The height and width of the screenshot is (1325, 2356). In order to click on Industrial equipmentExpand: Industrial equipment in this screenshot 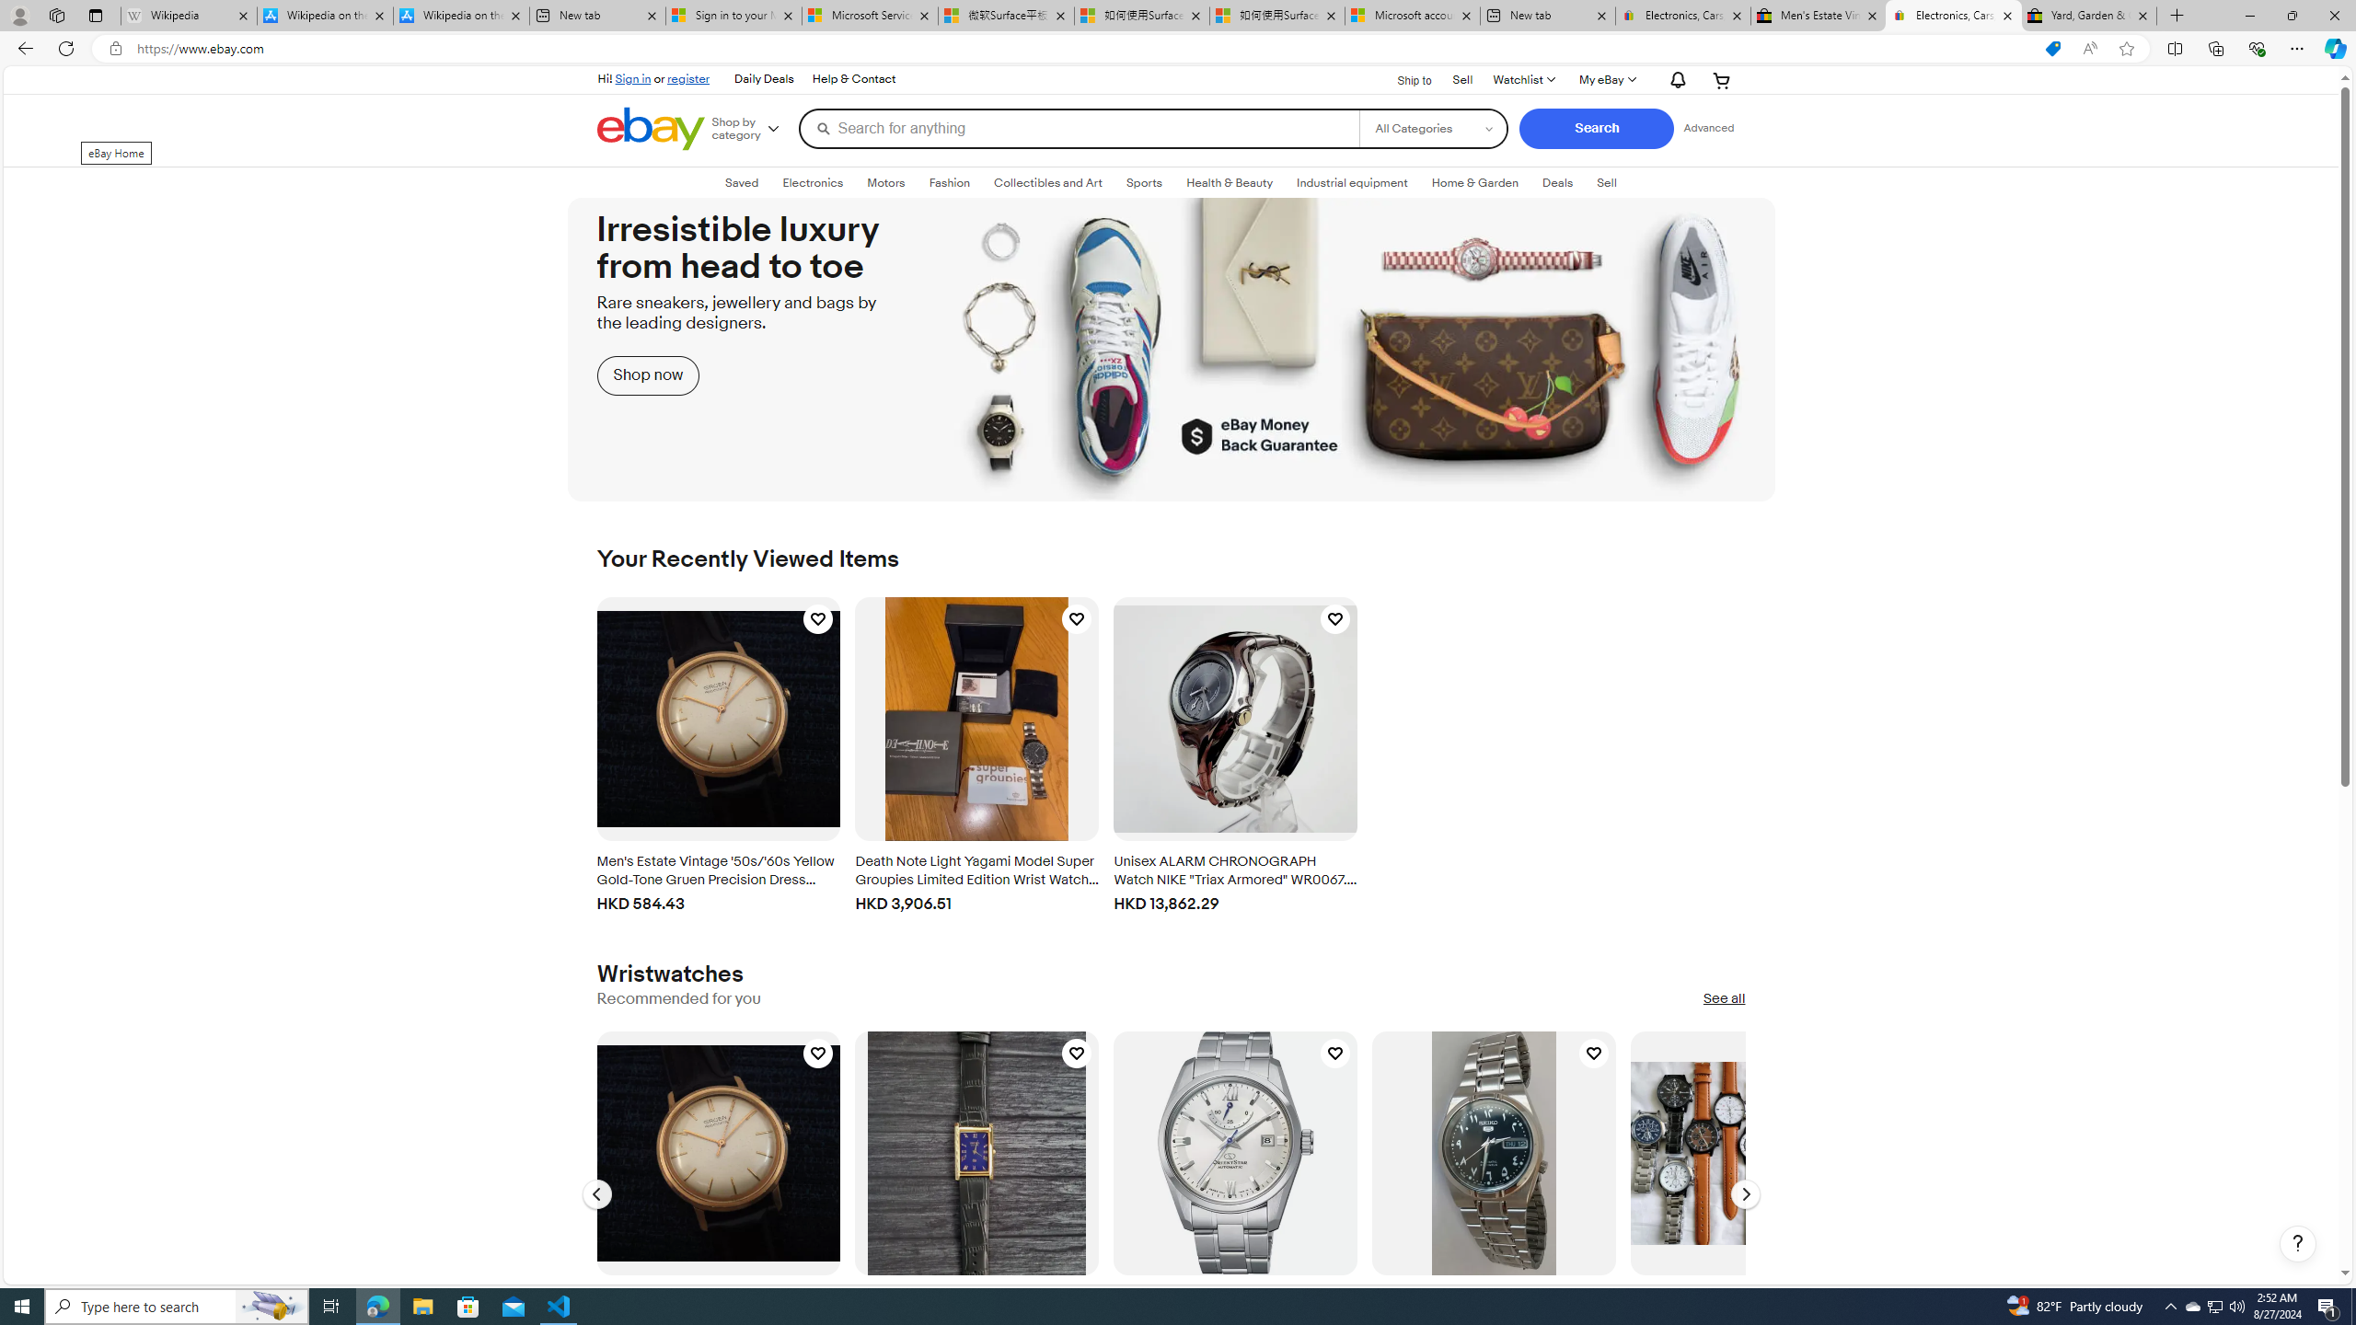, I will do `click(1352, 182)`.